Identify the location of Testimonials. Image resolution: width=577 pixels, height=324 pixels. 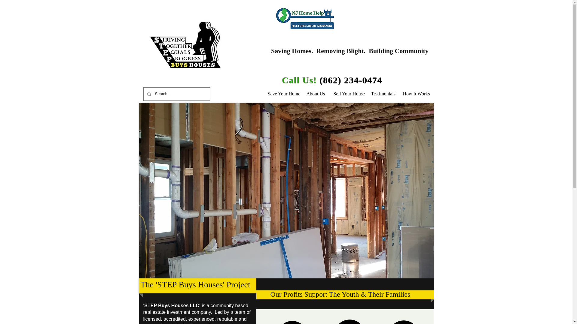
(382, 94).